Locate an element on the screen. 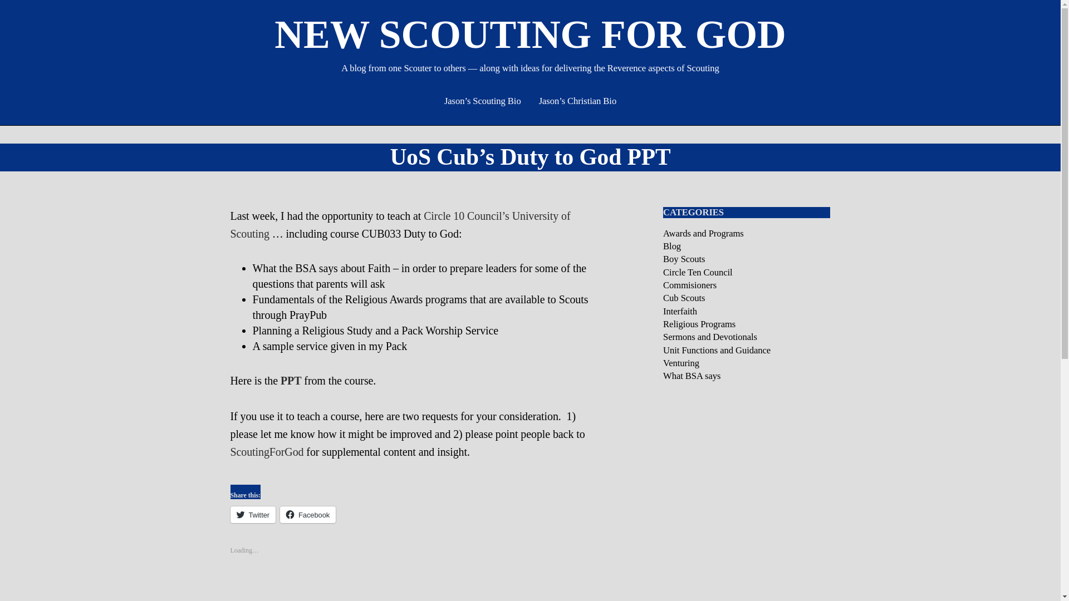 Image resolution: width=1069 pixels, height=601 pixels. PPT is located at coordinates (291, 381).